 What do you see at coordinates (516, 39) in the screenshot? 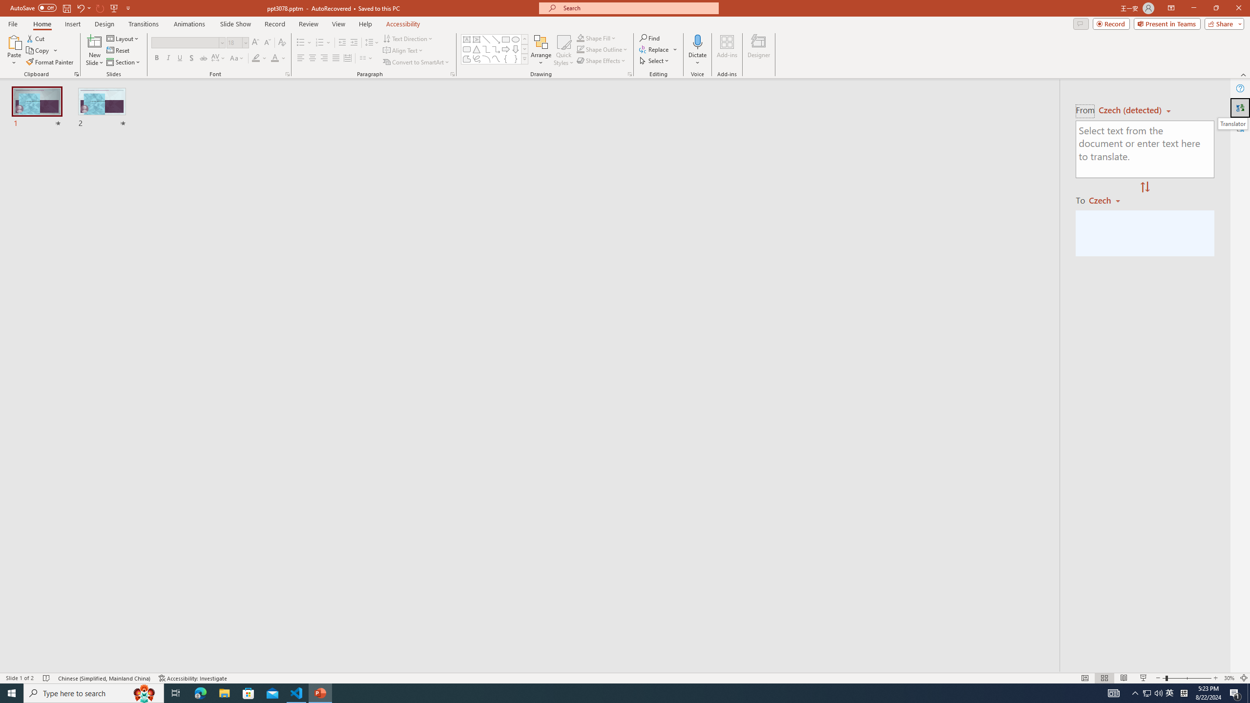
I see `Oval` at bounding box center [516, 39].